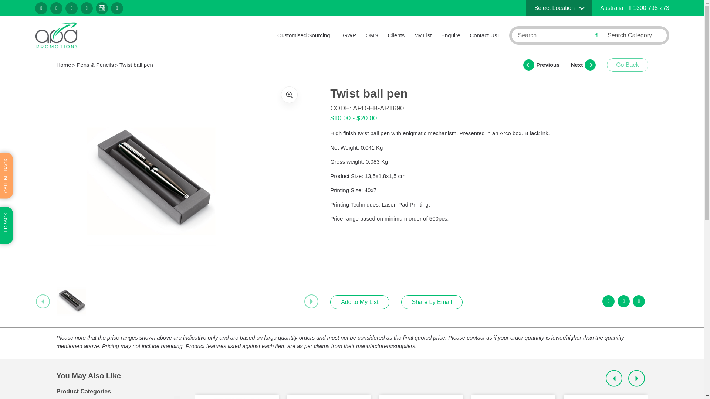 This screenshot has height=399, width=710. I want to click on My List, so click(423, 35).